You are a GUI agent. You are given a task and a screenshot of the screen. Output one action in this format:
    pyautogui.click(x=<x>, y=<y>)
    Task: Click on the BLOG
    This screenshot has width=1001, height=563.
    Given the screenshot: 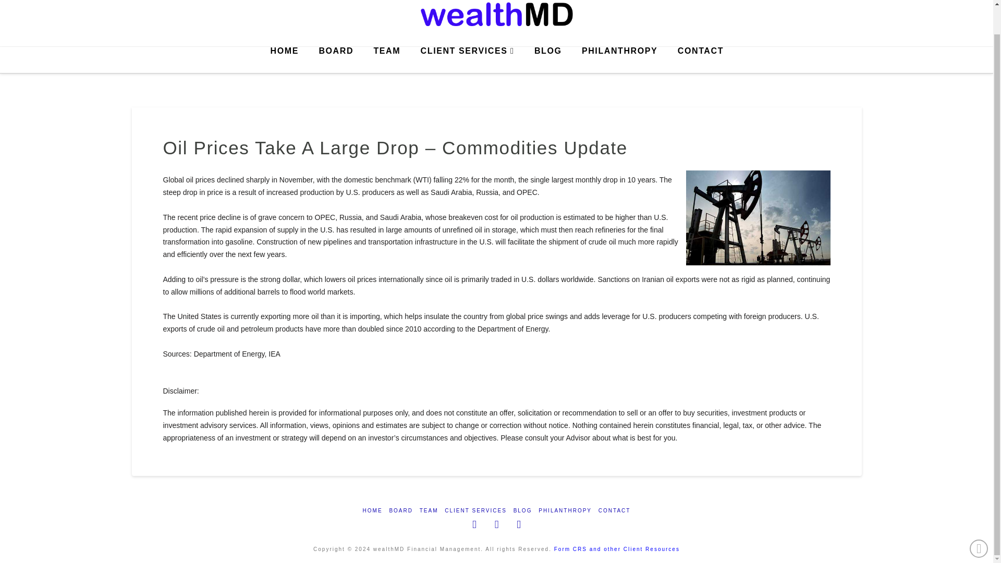 What is the action you would take?
    pyautogui.click(x=547, y=59)
    